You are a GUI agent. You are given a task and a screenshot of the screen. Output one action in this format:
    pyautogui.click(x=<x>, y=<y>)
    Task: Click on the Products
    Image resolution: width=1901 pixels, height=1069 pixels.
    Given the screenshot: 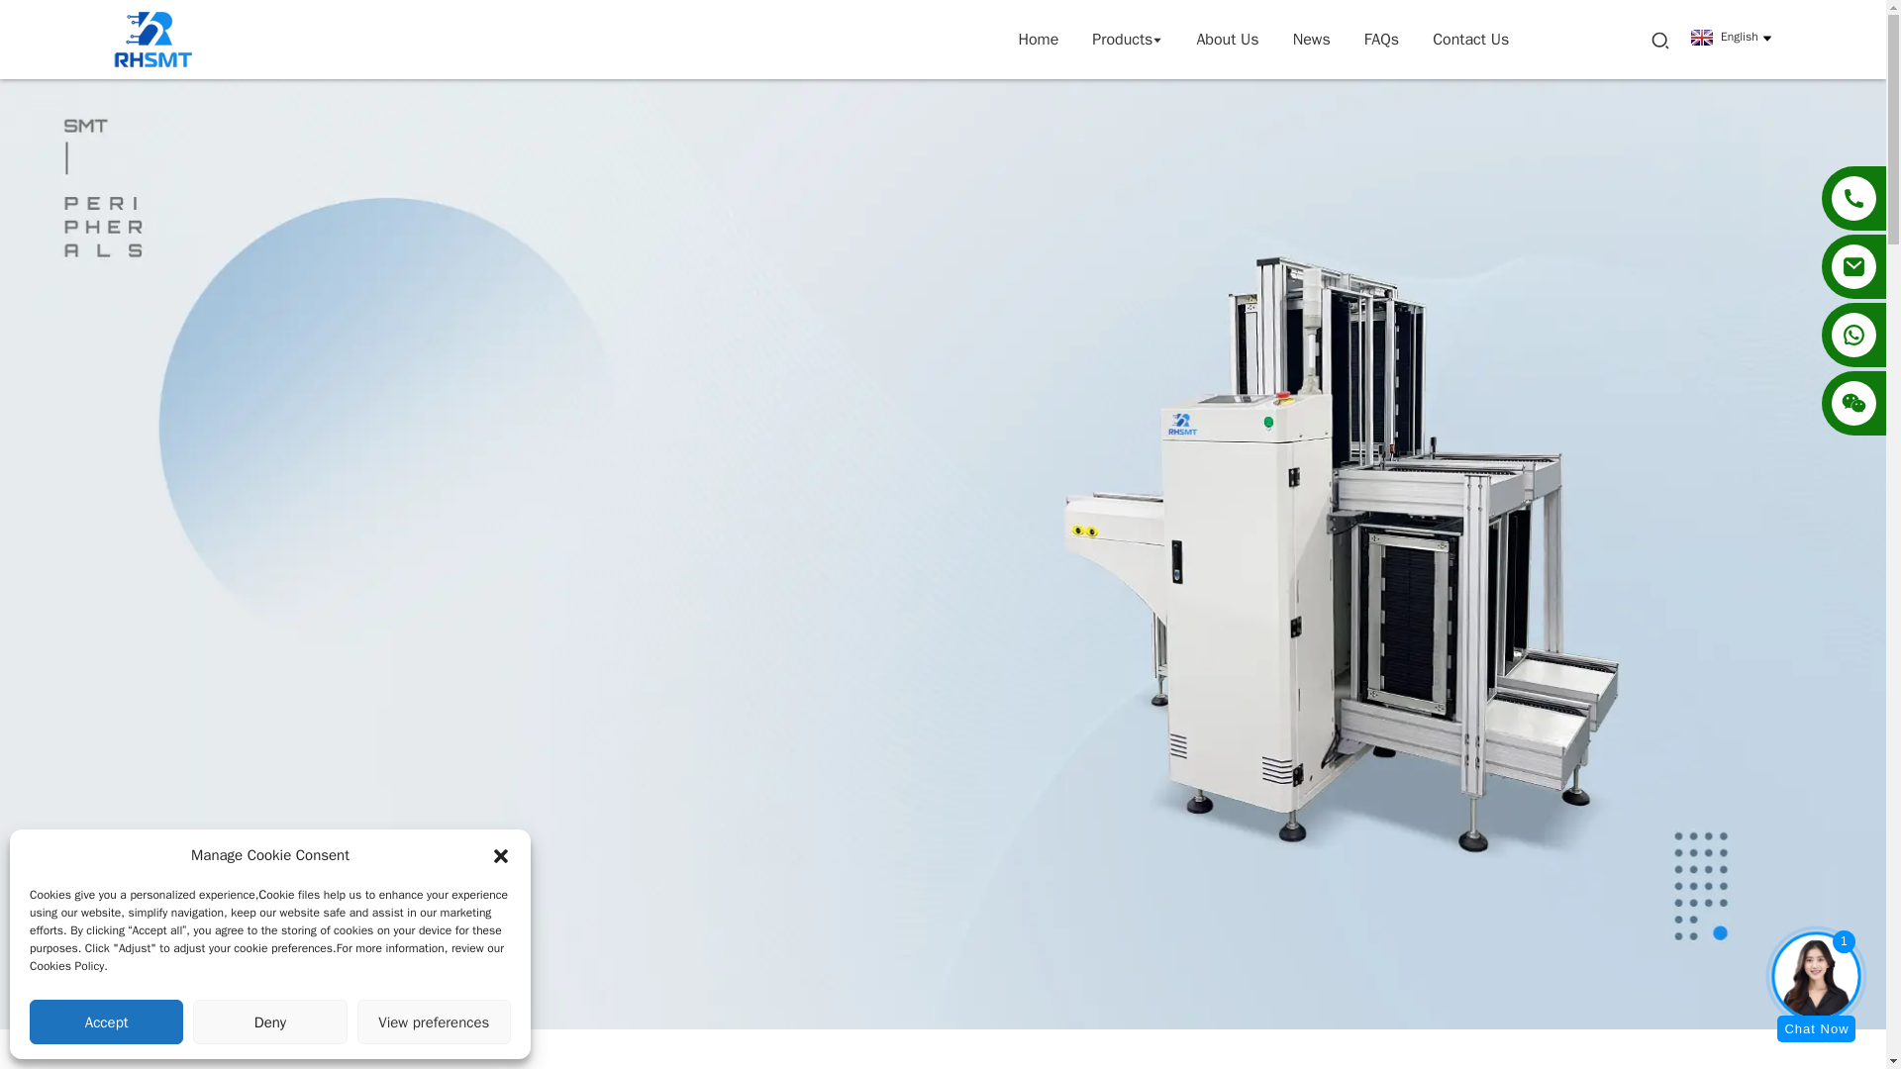 What is the action you would take?
    pyautogui.click(x=1127, y=40)
    